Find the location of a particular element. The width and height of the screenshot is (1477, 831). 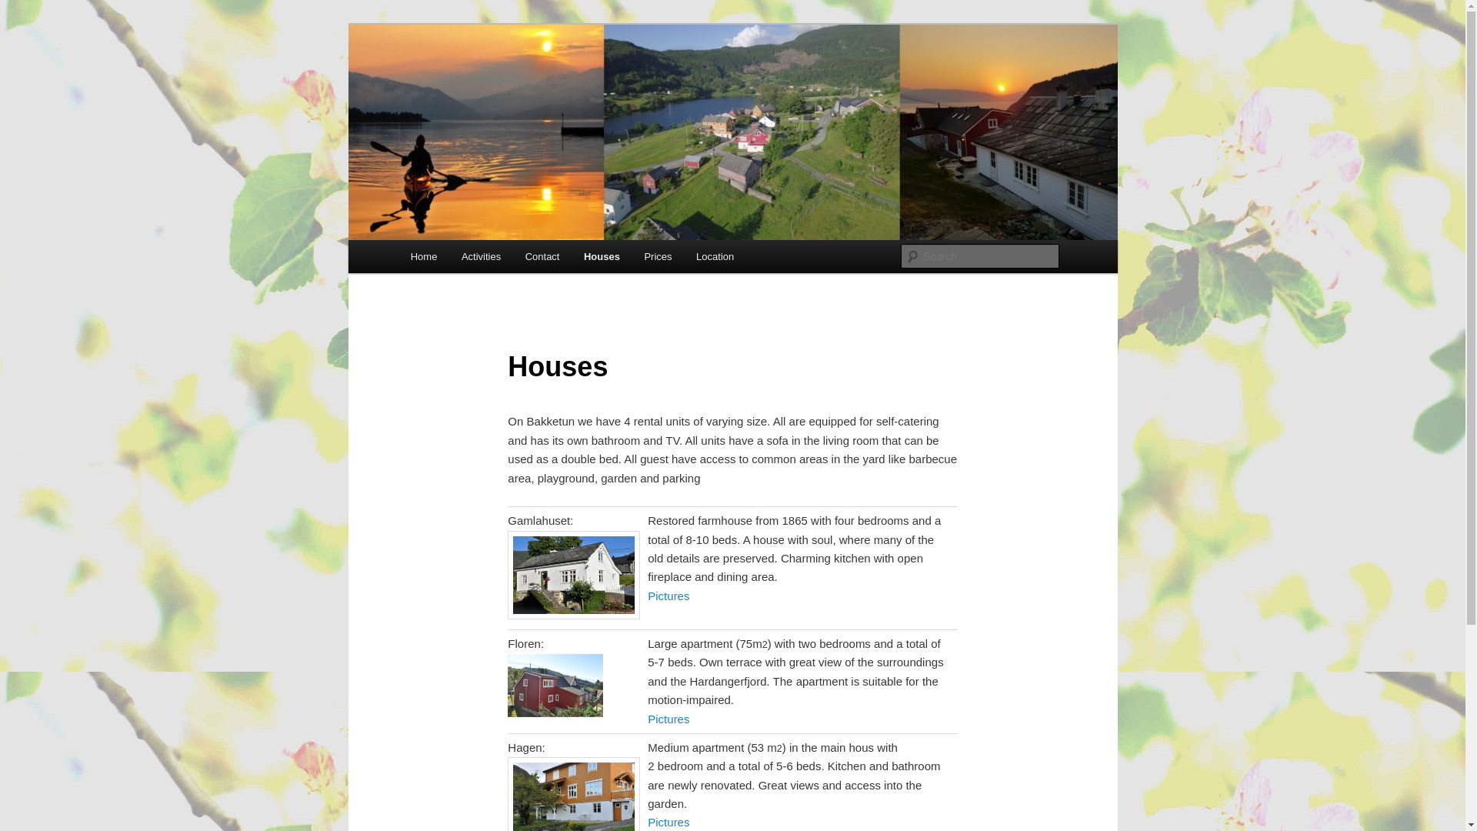

more pictures is located at coordinates (668, 719).